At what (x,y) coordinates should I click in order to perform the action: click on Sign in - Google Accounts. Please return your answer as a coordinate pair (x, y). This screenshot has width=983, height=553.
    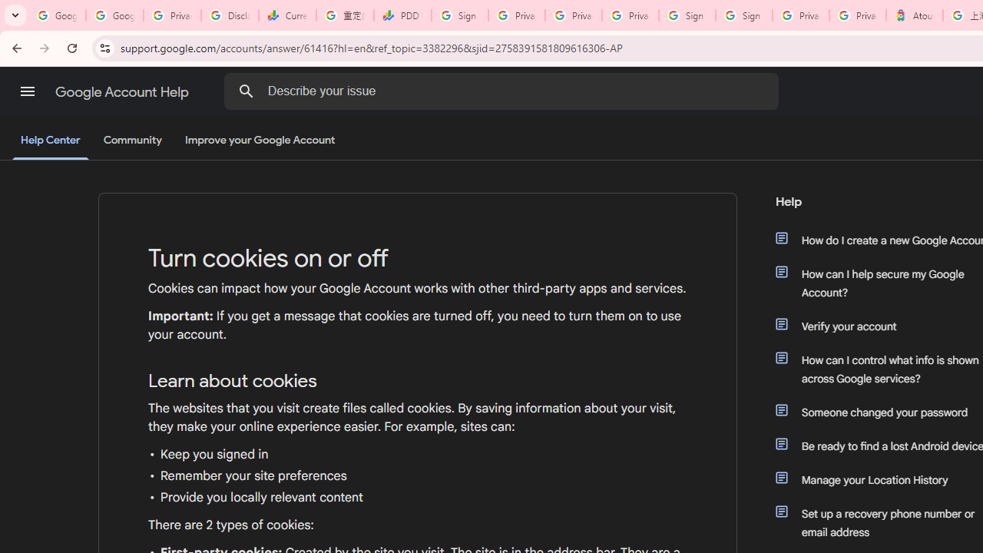
    Looking at the image, I should click on (743, 15).